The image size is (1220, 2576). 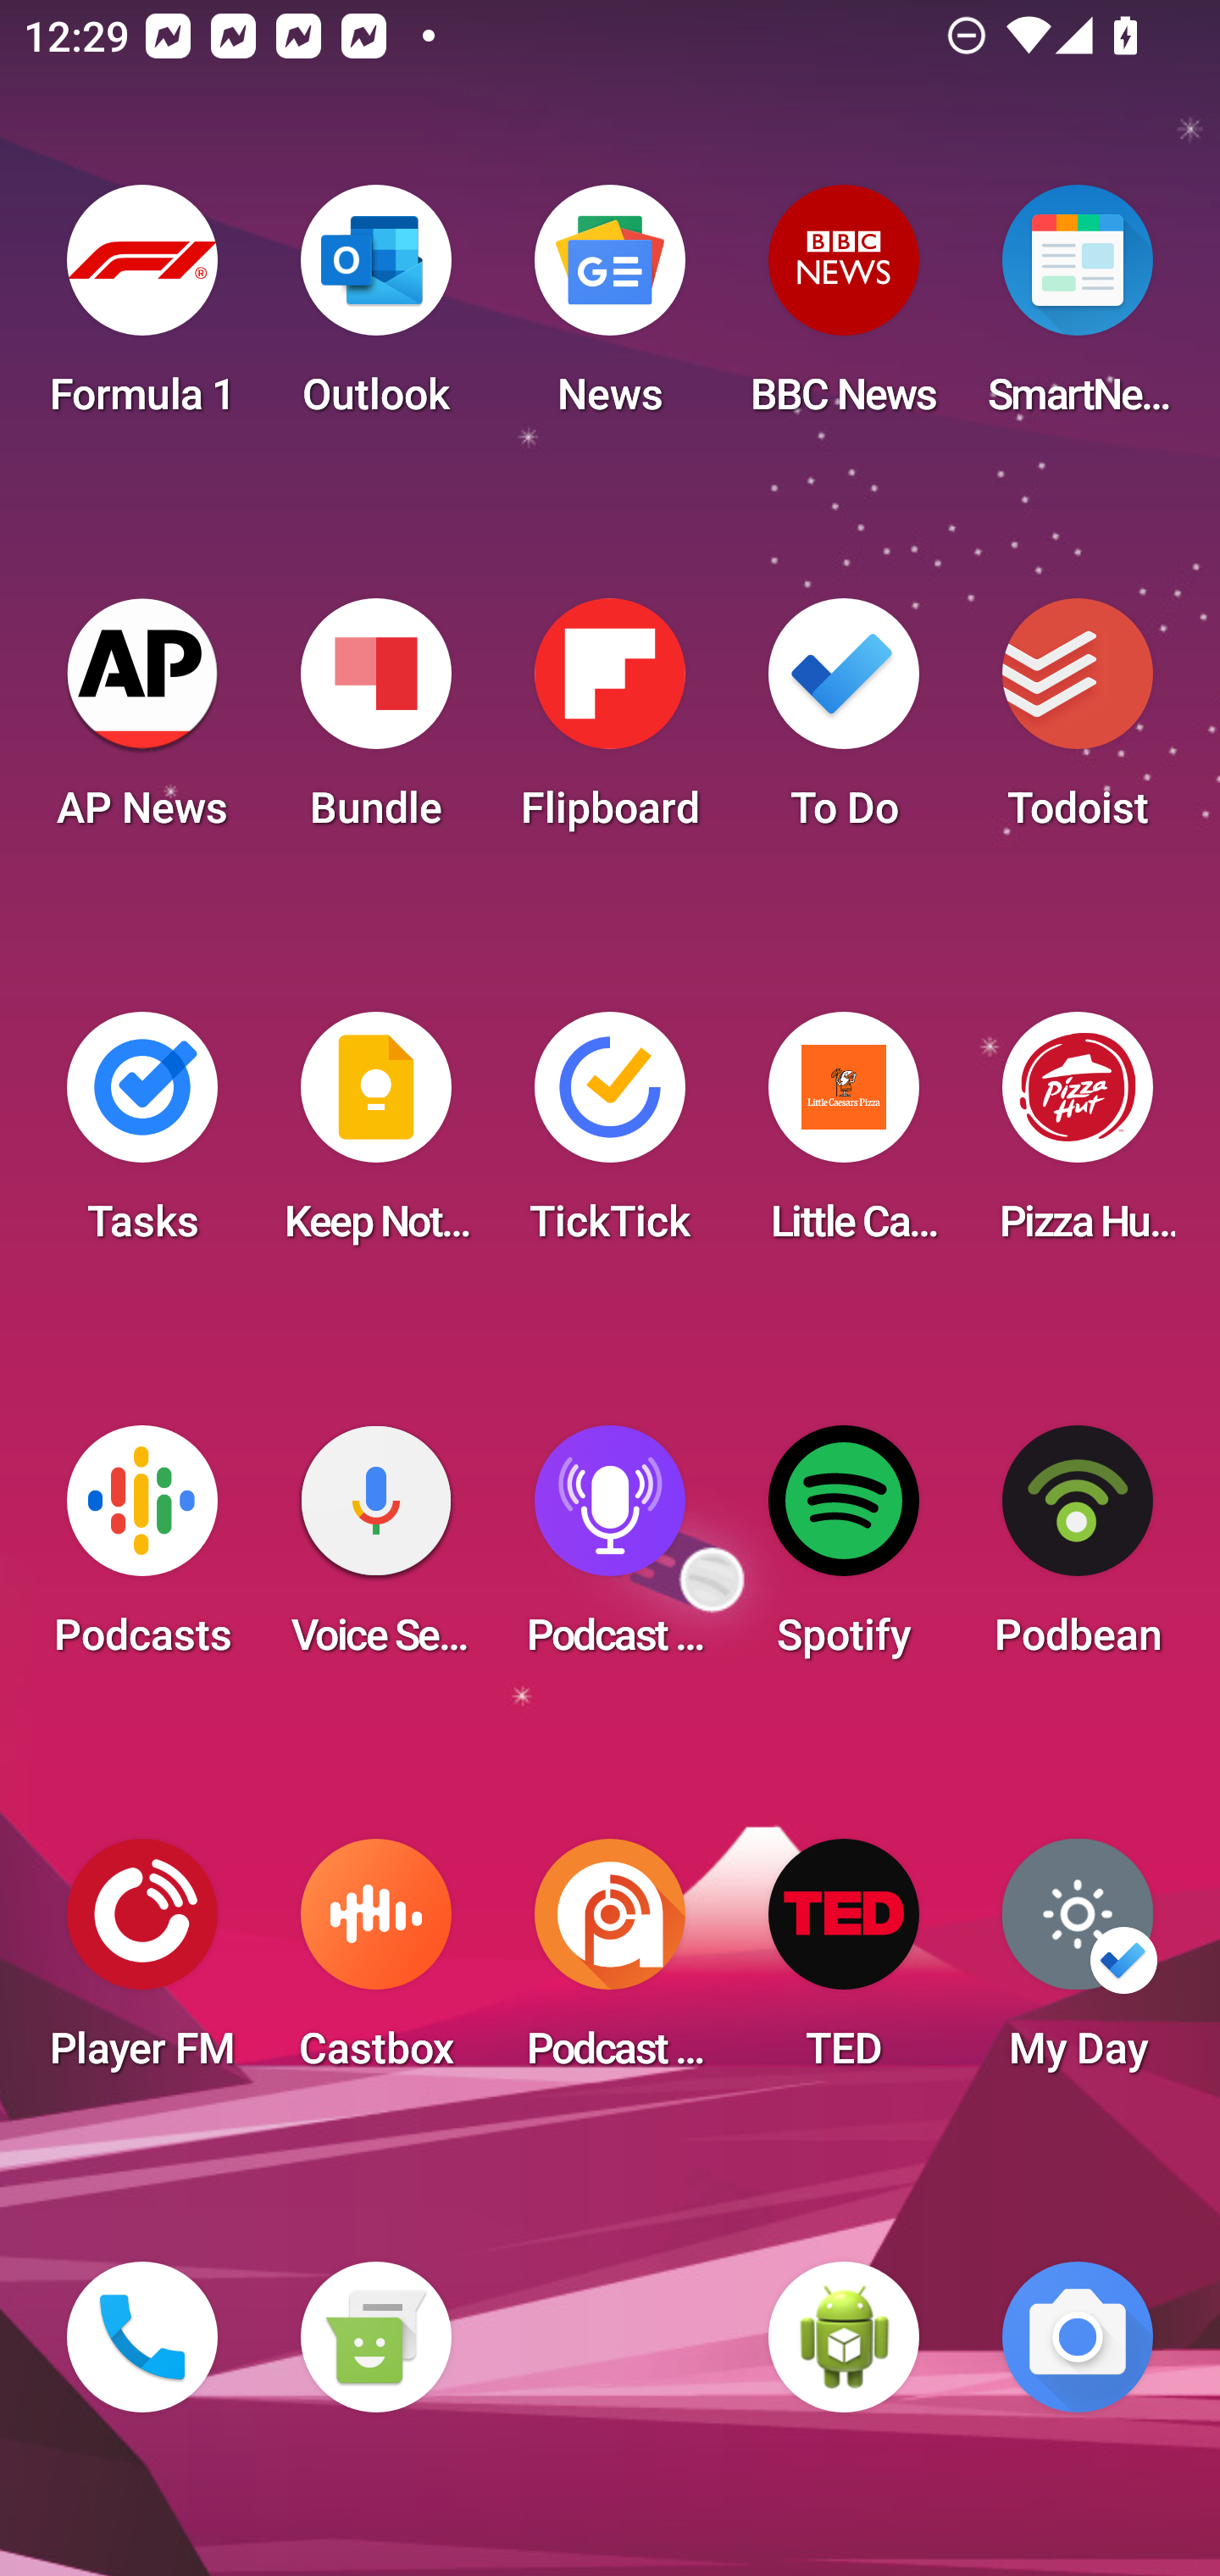 What do you see at coordinates (375, 1551) in the screenshot?
I see `Voice Search` at bounding box center [375, 1551].